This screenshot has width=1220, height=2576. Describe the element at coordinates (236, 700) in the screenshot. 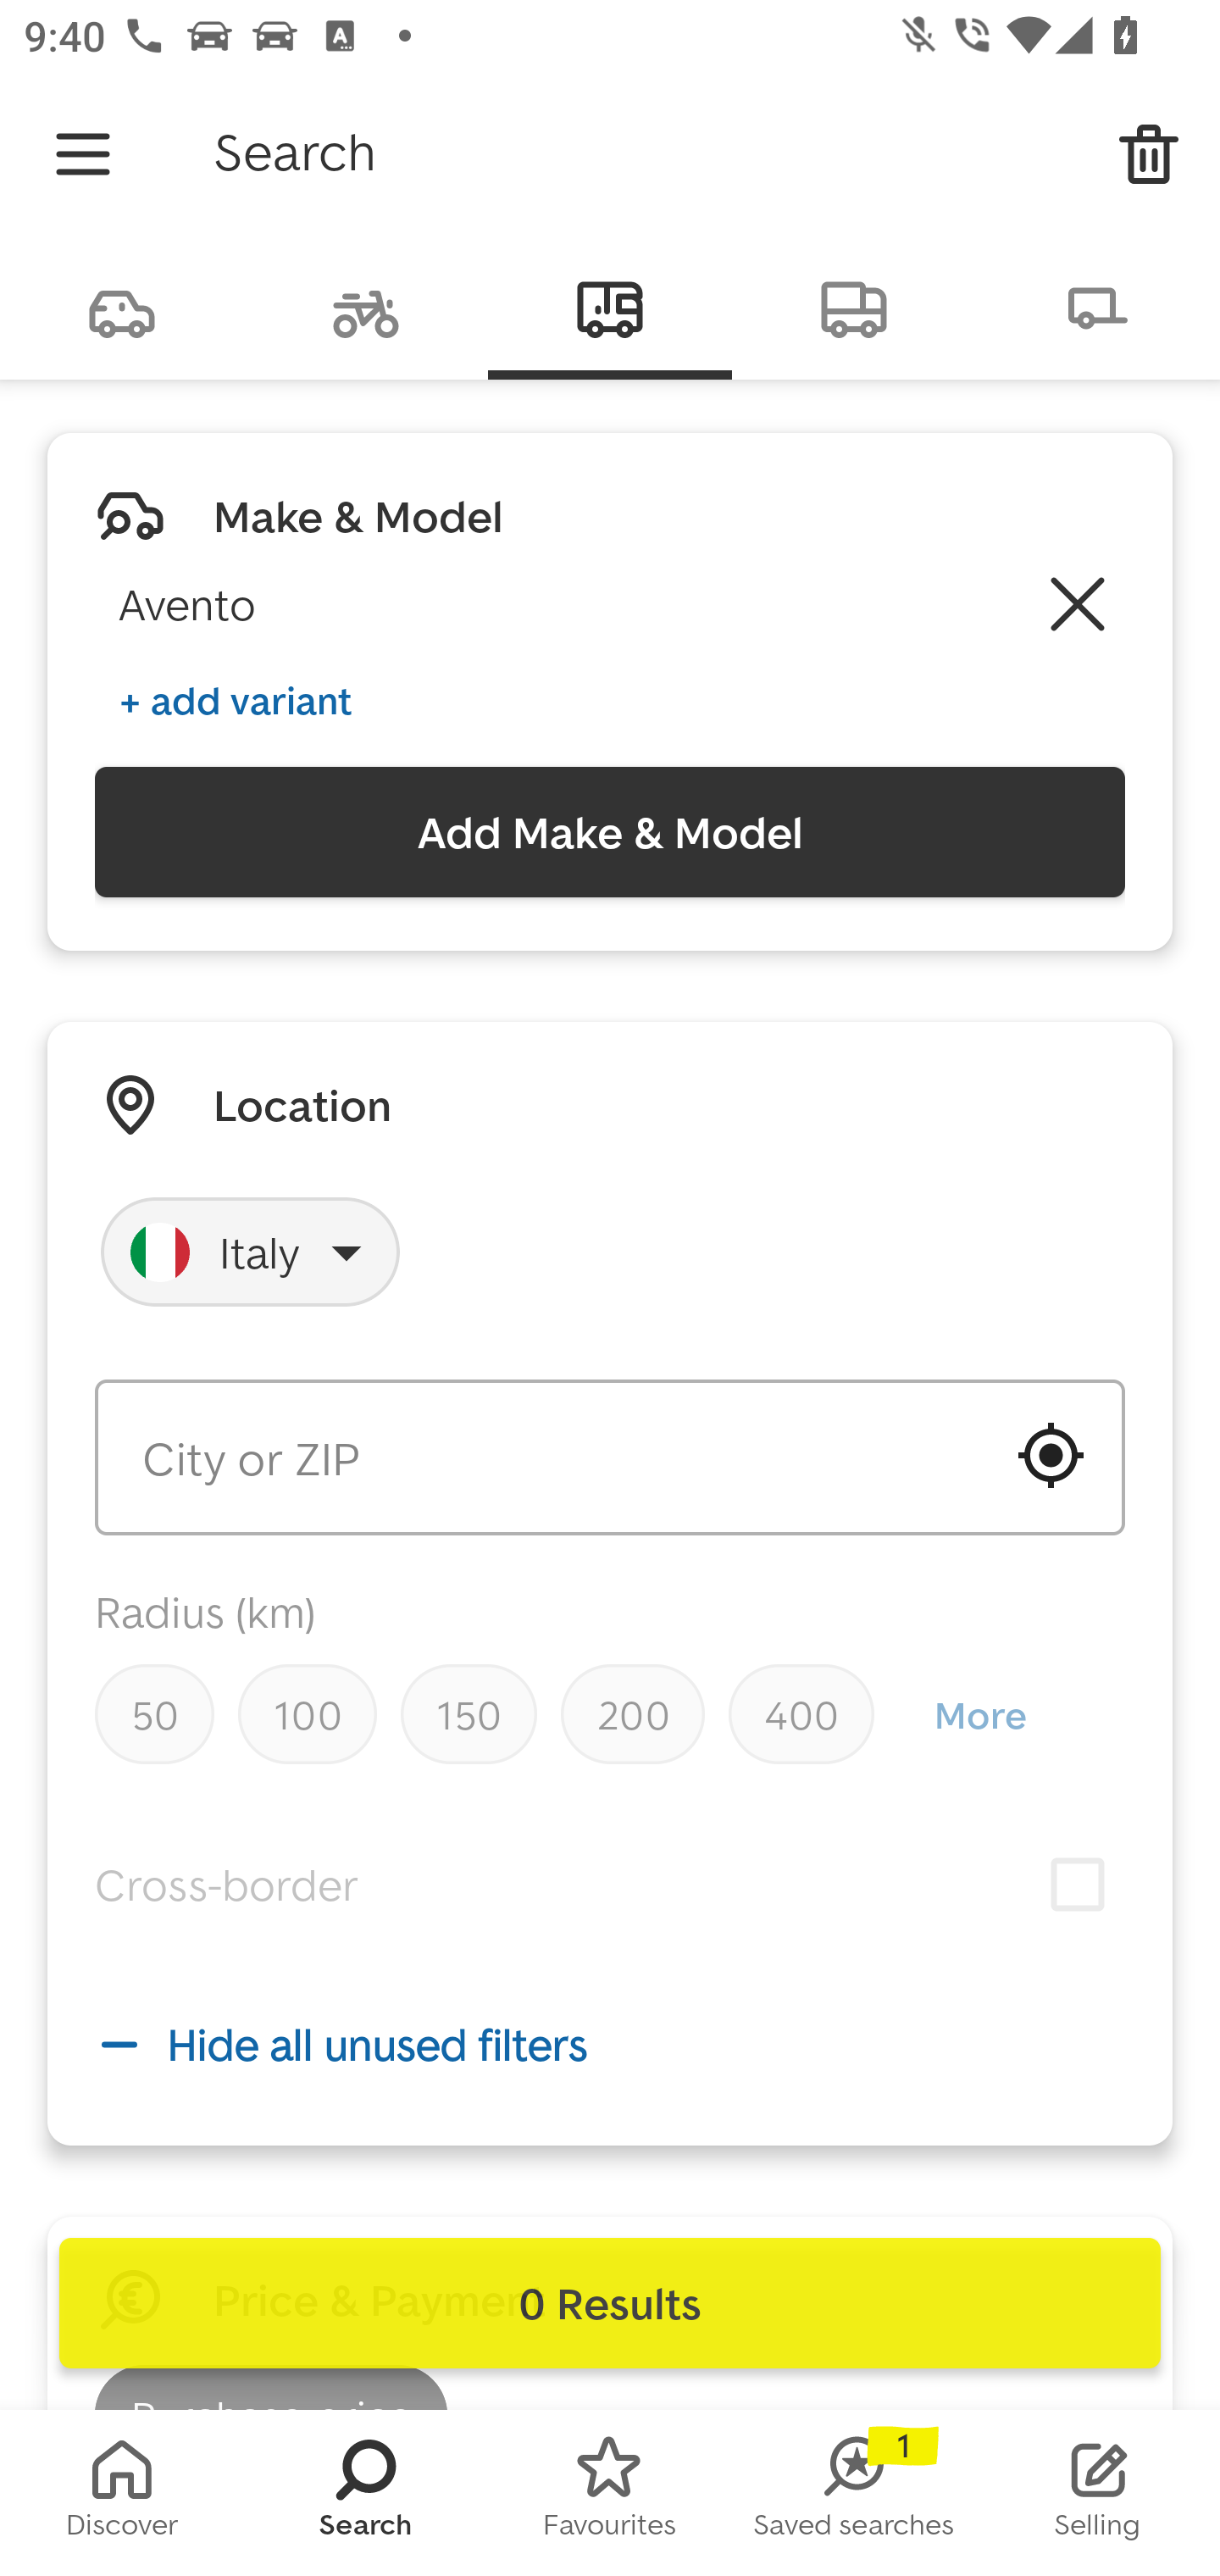

I see `+ add variant` at that location.